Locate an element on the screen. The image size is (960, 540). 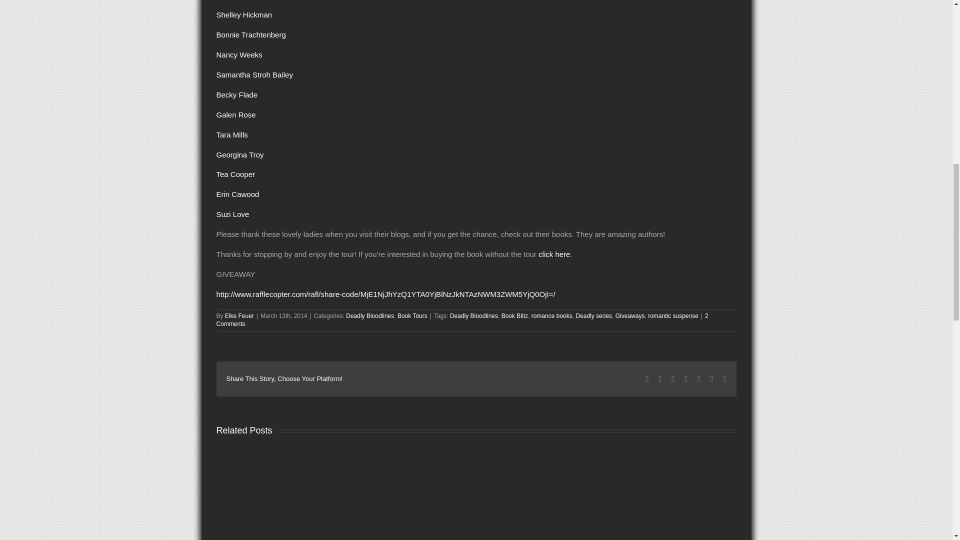
Book Tours is located at coordinates (412, 316).